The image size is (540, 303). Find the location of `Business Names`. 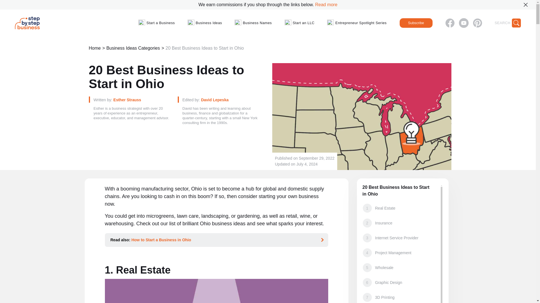

Business Names is located at coordinates (253, 23).